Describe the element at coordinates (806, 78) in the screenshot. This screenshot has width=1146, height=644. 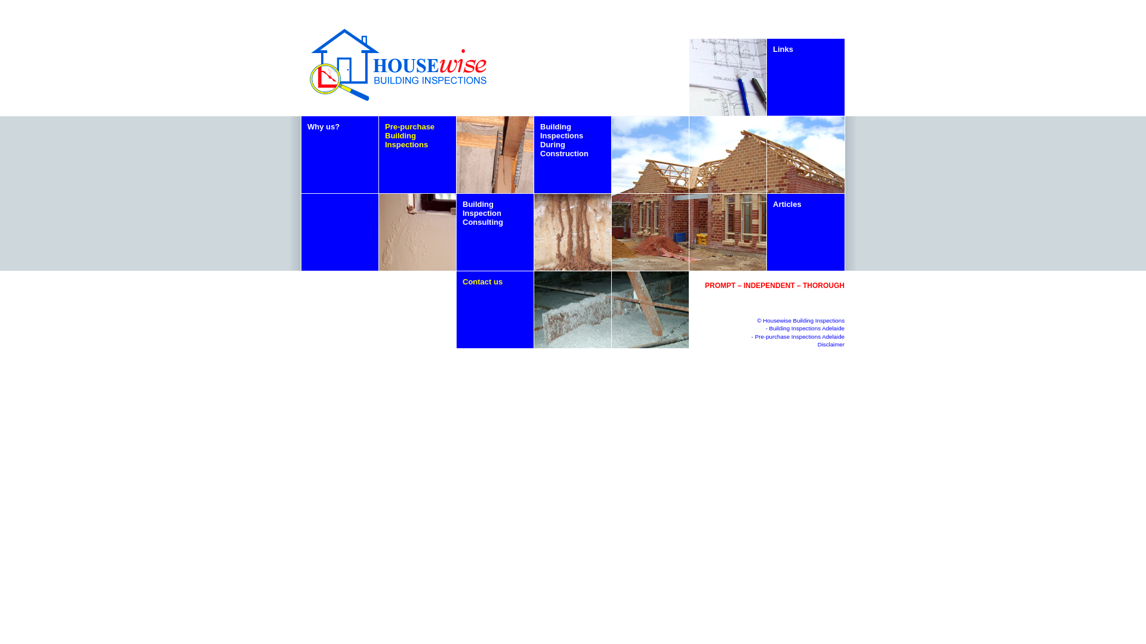
I see `Links` at that location.